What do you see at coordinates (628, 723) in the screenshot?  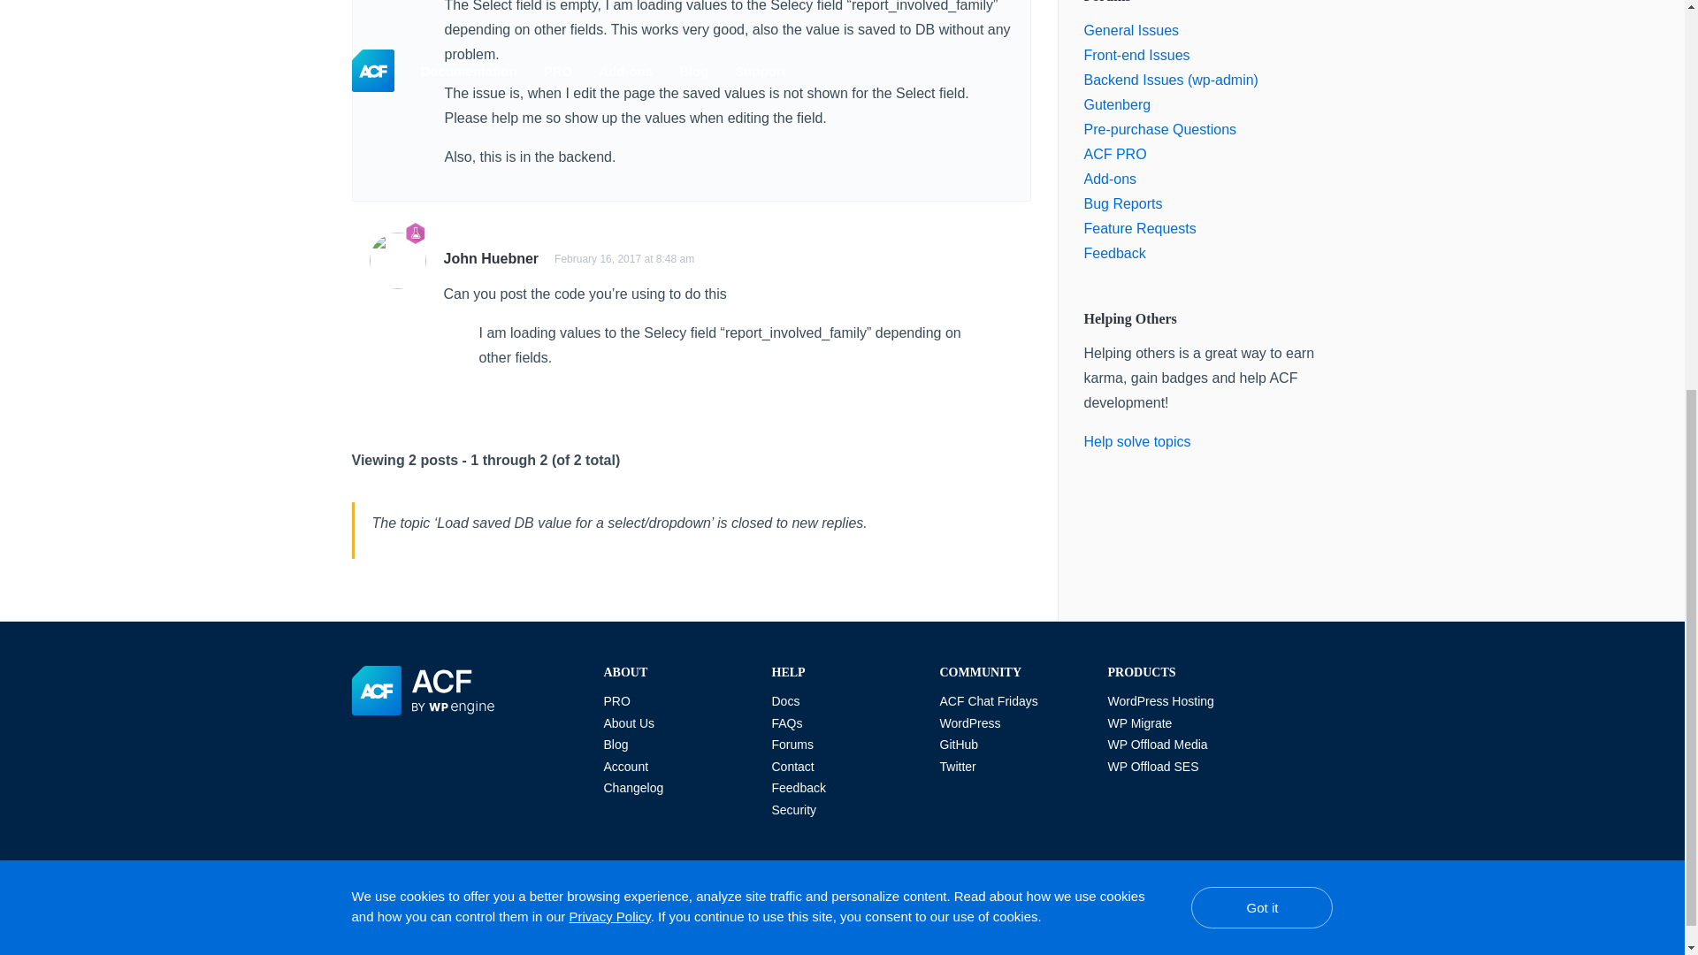 I see `About Us` at bounding box center [628, 723].